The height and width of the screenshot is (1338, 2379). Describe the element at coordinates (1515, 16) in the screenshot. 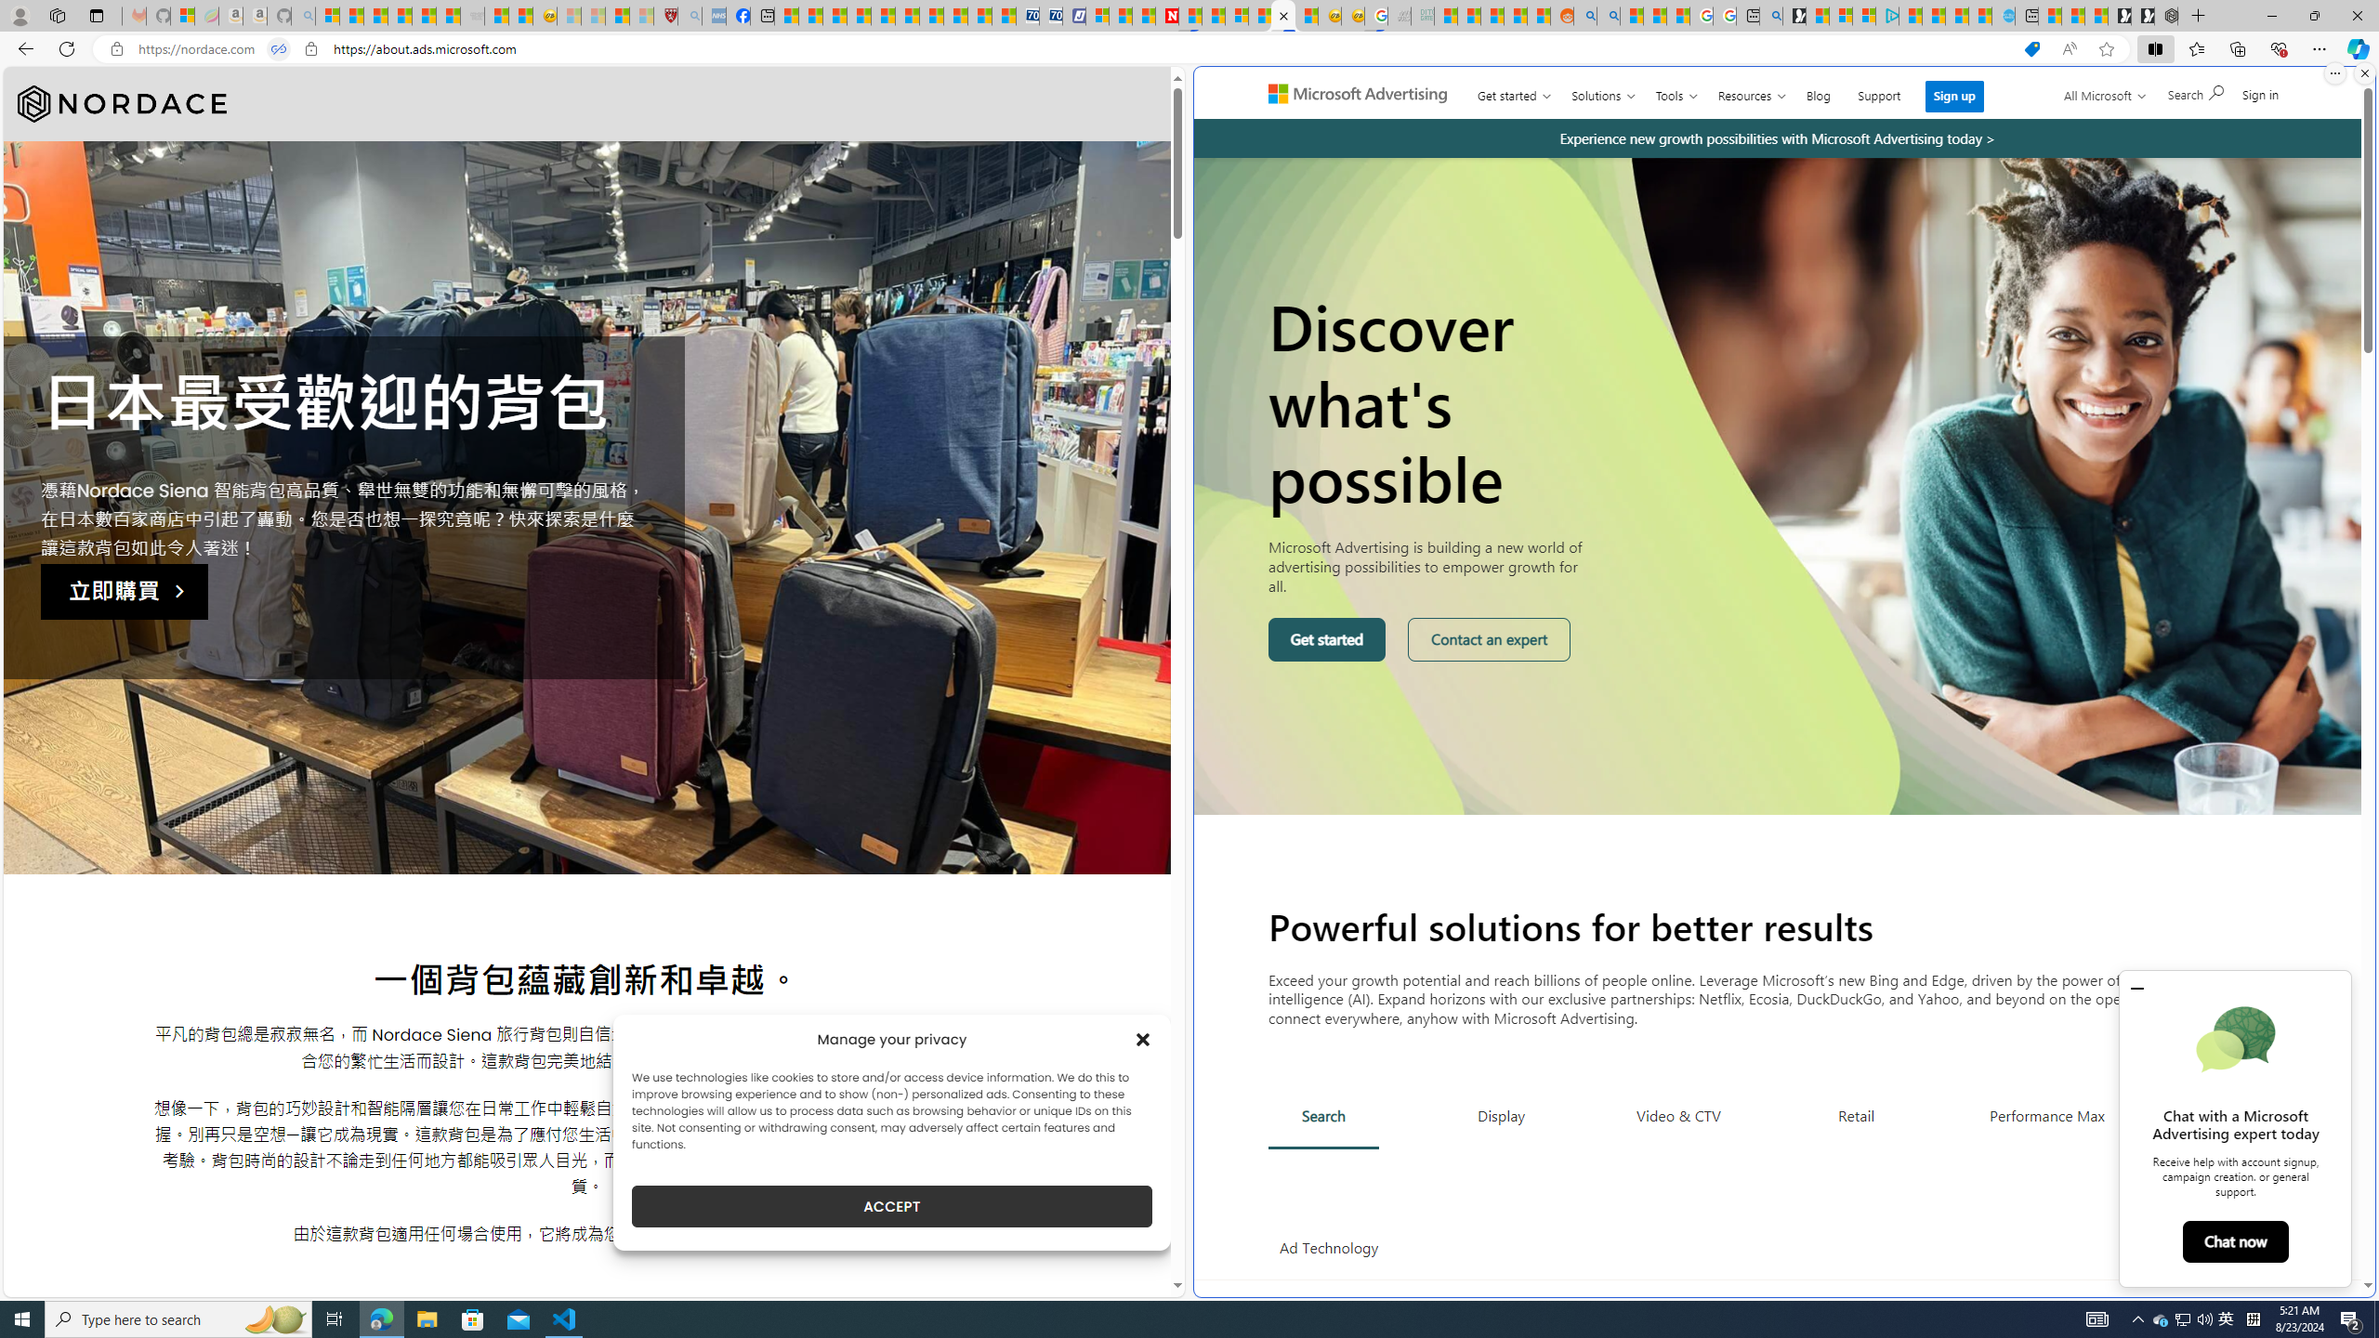

I see `Student Loan Update: Forgiveness Program Ends This Month` at that location.